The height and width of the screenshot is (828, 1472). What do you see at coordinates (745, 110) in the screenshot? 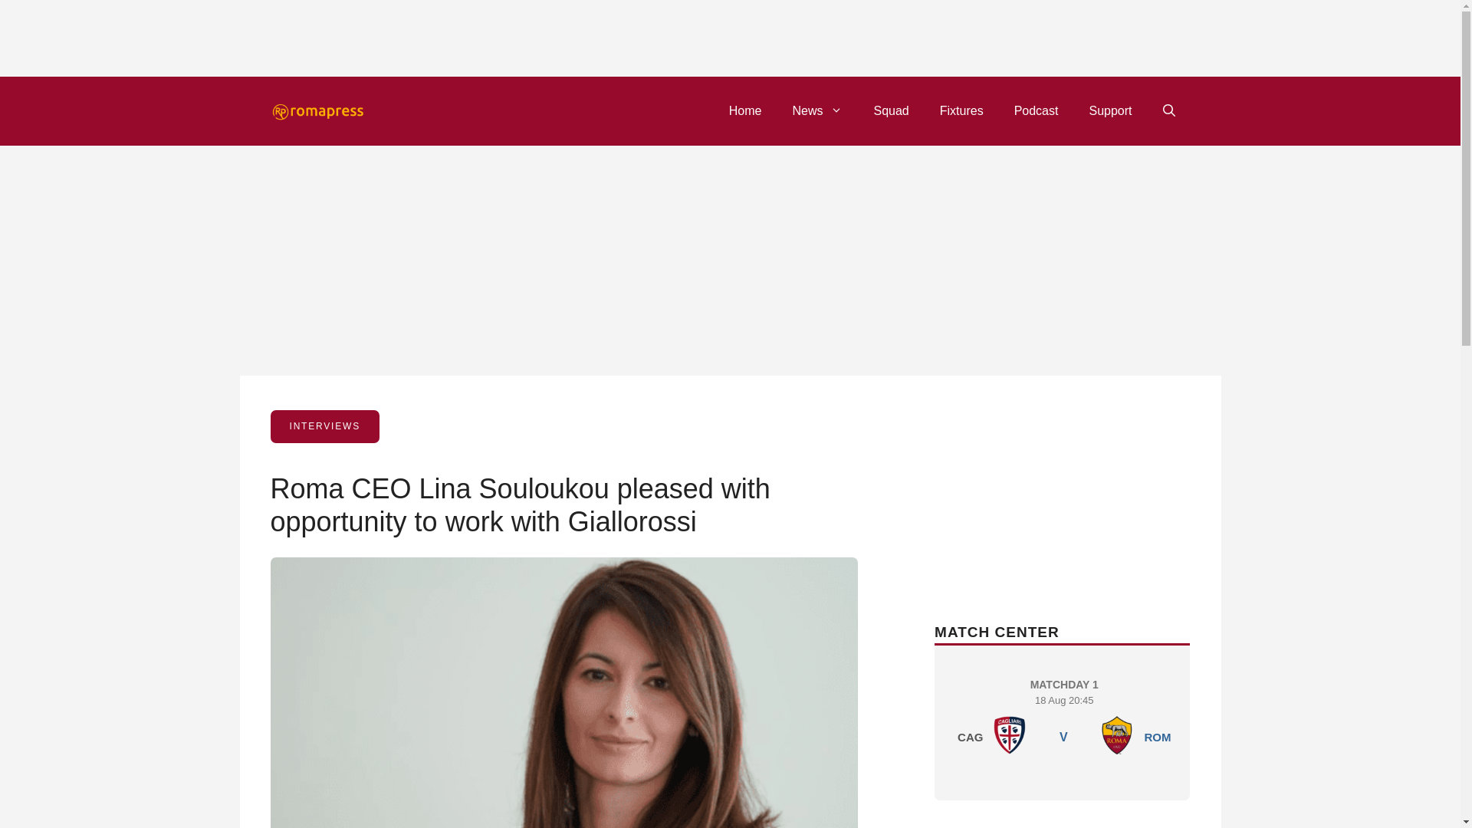
I see `Home` at bounding box center [745, 110].